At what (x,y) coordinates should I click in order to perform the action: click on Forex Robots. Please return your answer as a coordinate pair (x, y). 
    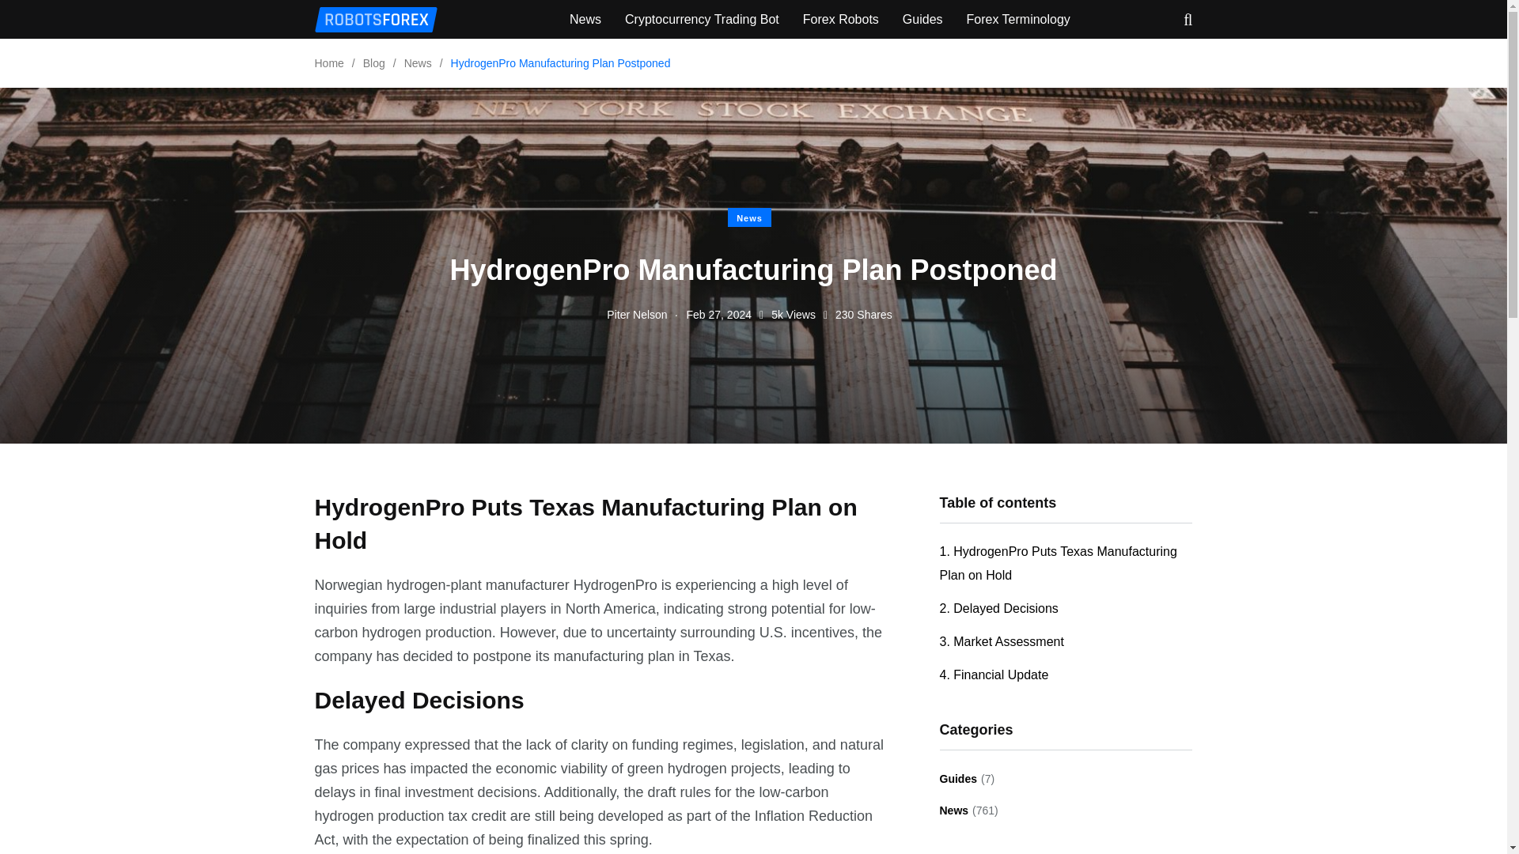
    Looking at the image, I should click on (841, 19).